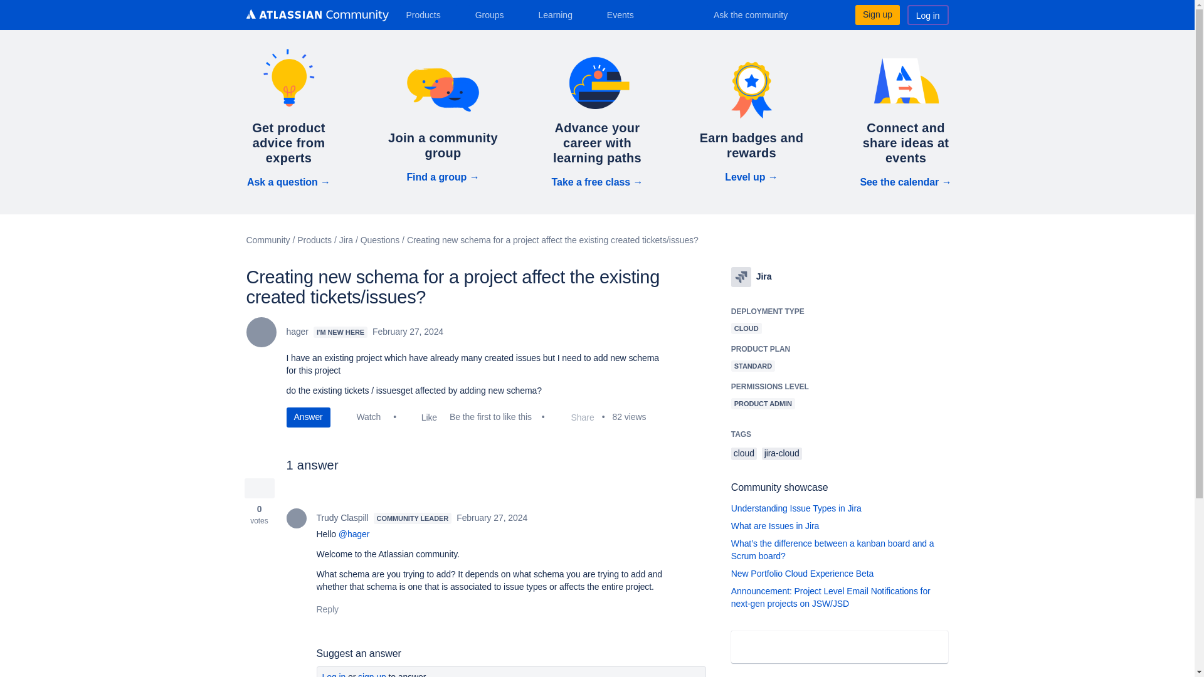 Image resolution: width=1204 pixels, height=677 pixels. Describe the element at coordinates (625, 14) in the screenshot. I see `Events` at that location.